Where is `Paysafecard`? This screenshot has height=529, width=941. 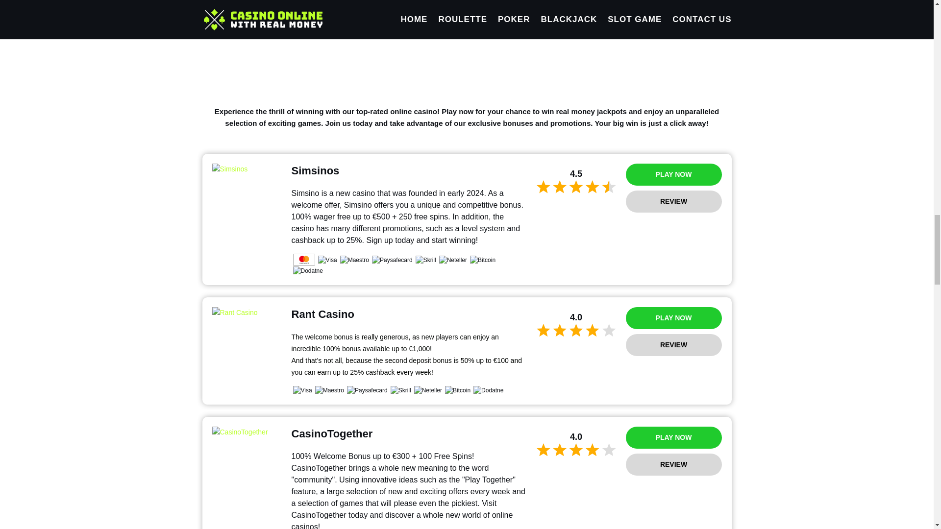 Paysafecard is located at coordinates (392, 260).